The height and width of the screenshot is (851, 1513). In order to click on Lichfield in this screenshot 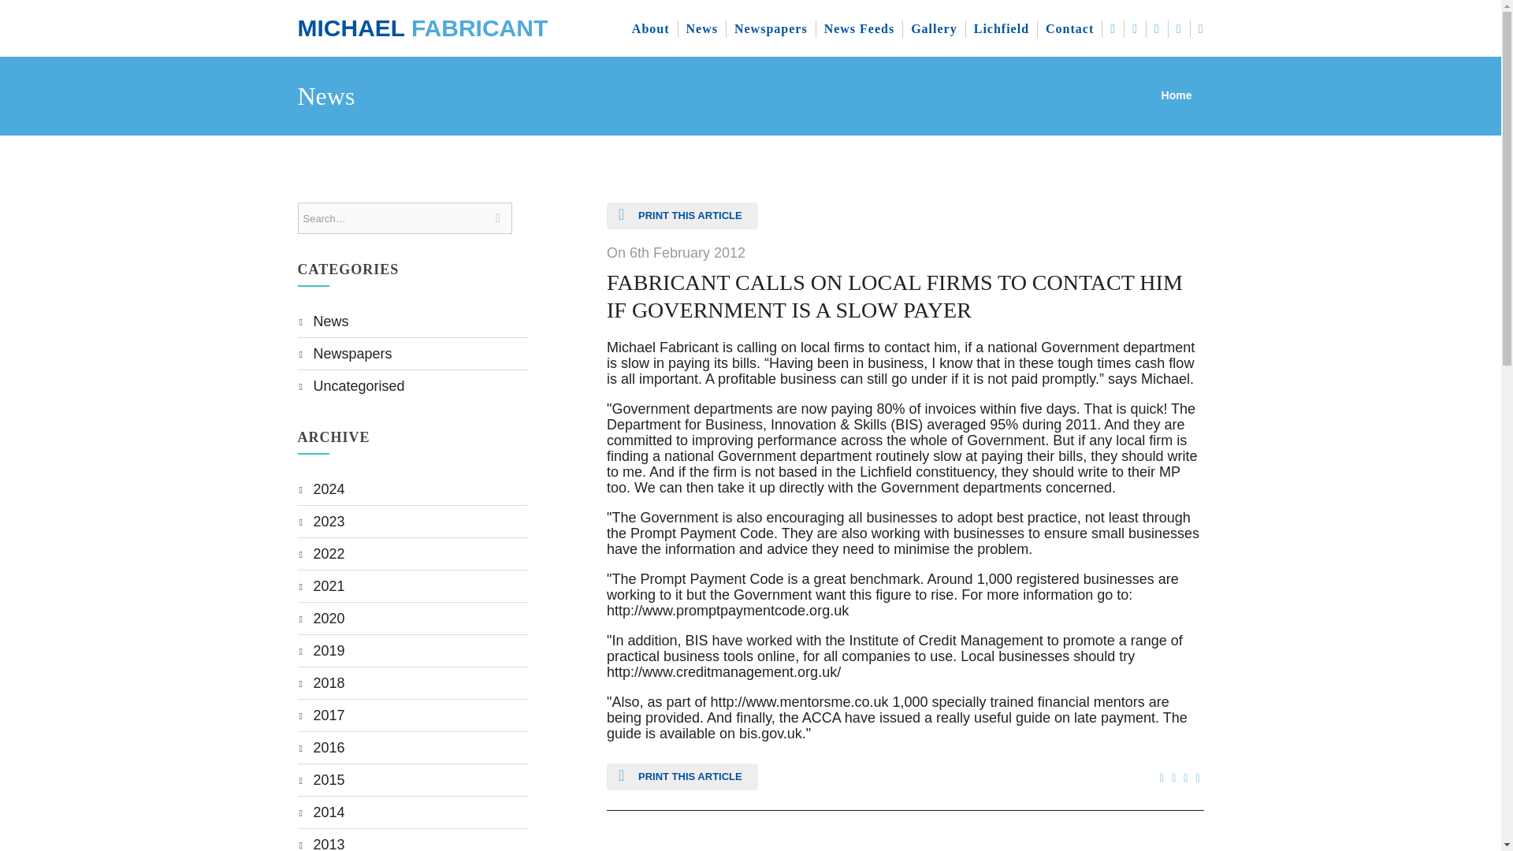, I will do `click(1002, 28)`.